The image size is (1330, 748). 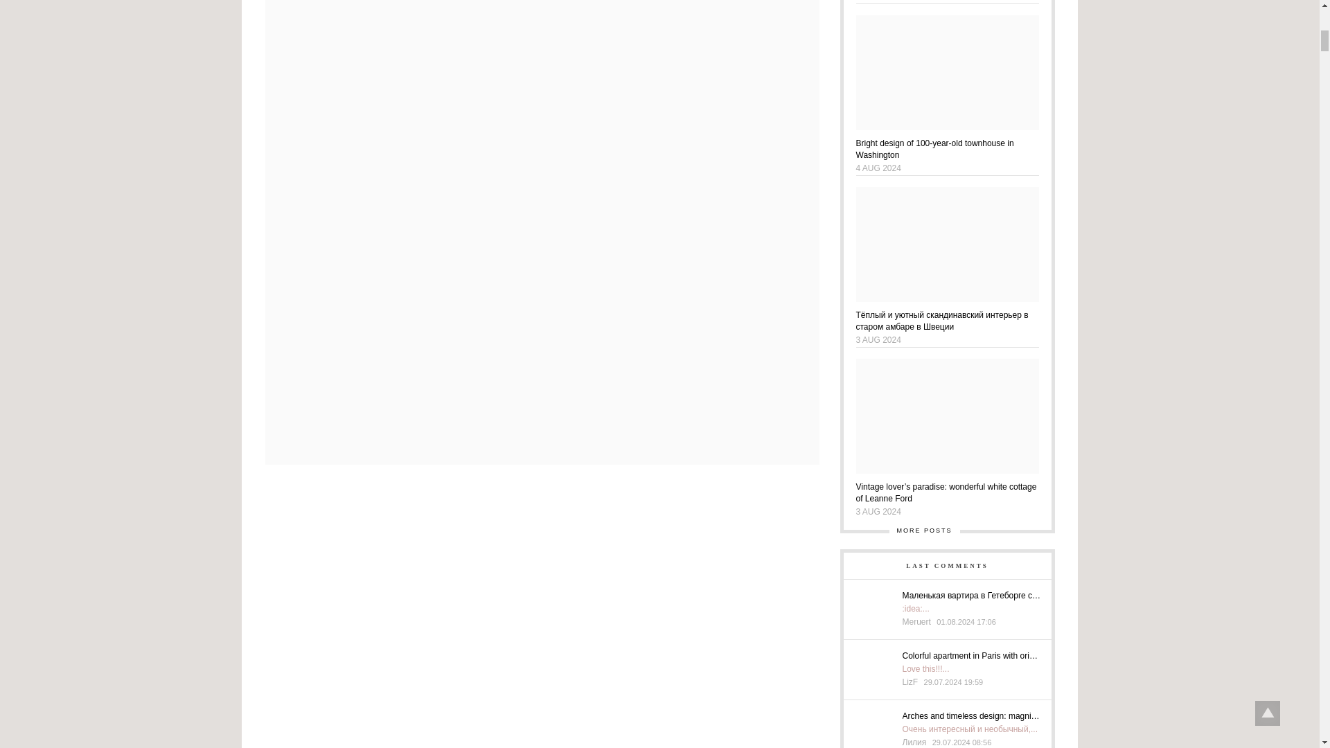 What do you see at coordinates (948, 148) in the screenshot?
I see `Bright design of 100-year-old townhouse in Washington` at bounding box center [948, 148].